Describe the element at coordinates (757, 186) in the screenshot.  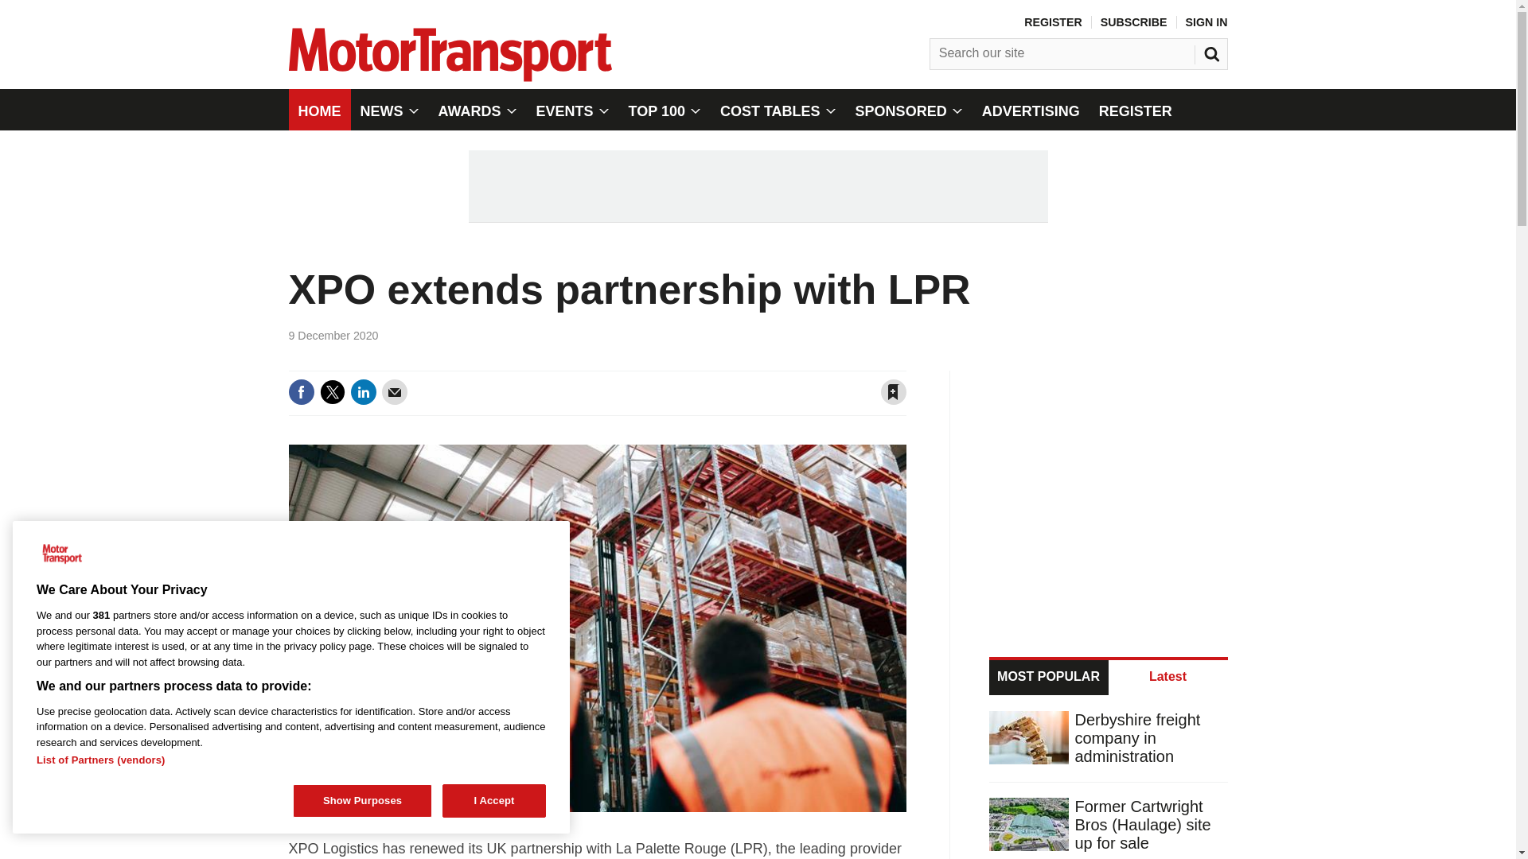
I see `3rd party ad content` at that location.